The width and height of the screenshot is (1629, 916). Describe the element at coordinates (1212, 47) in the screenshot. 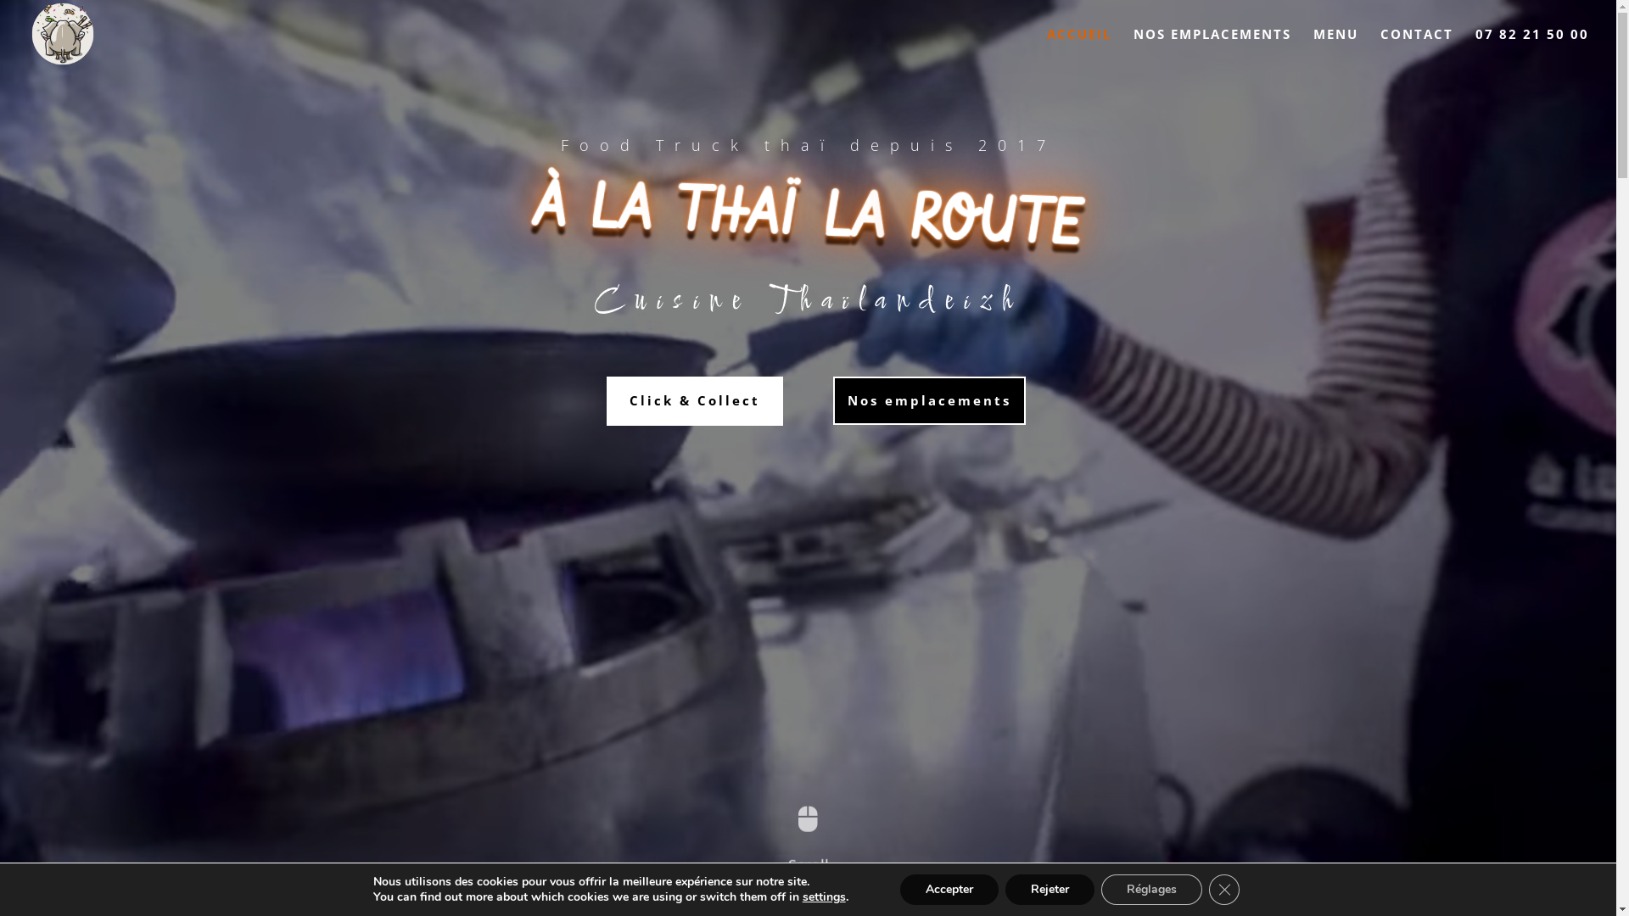

I see `NOS EMPLACEMENTS` at that location.